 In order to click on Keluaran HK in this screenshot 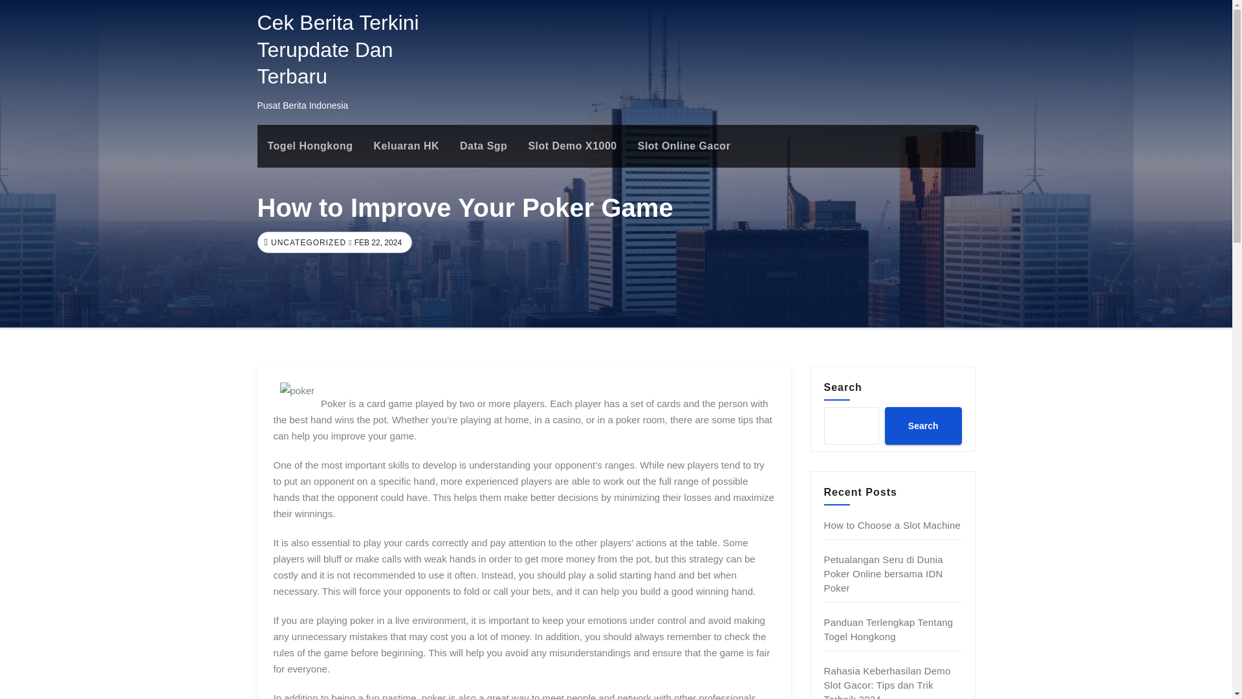, I will do `click(406, 146)`.